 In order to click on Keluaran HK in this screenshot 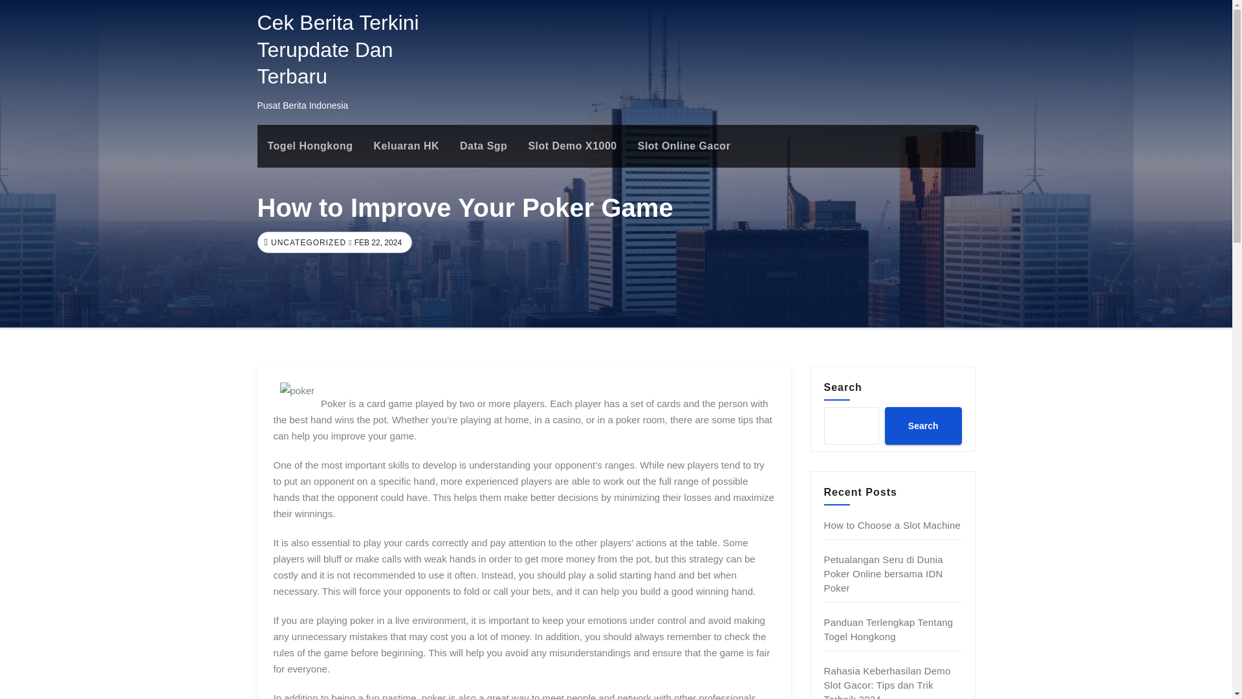, I will do `click(406, 146)`.